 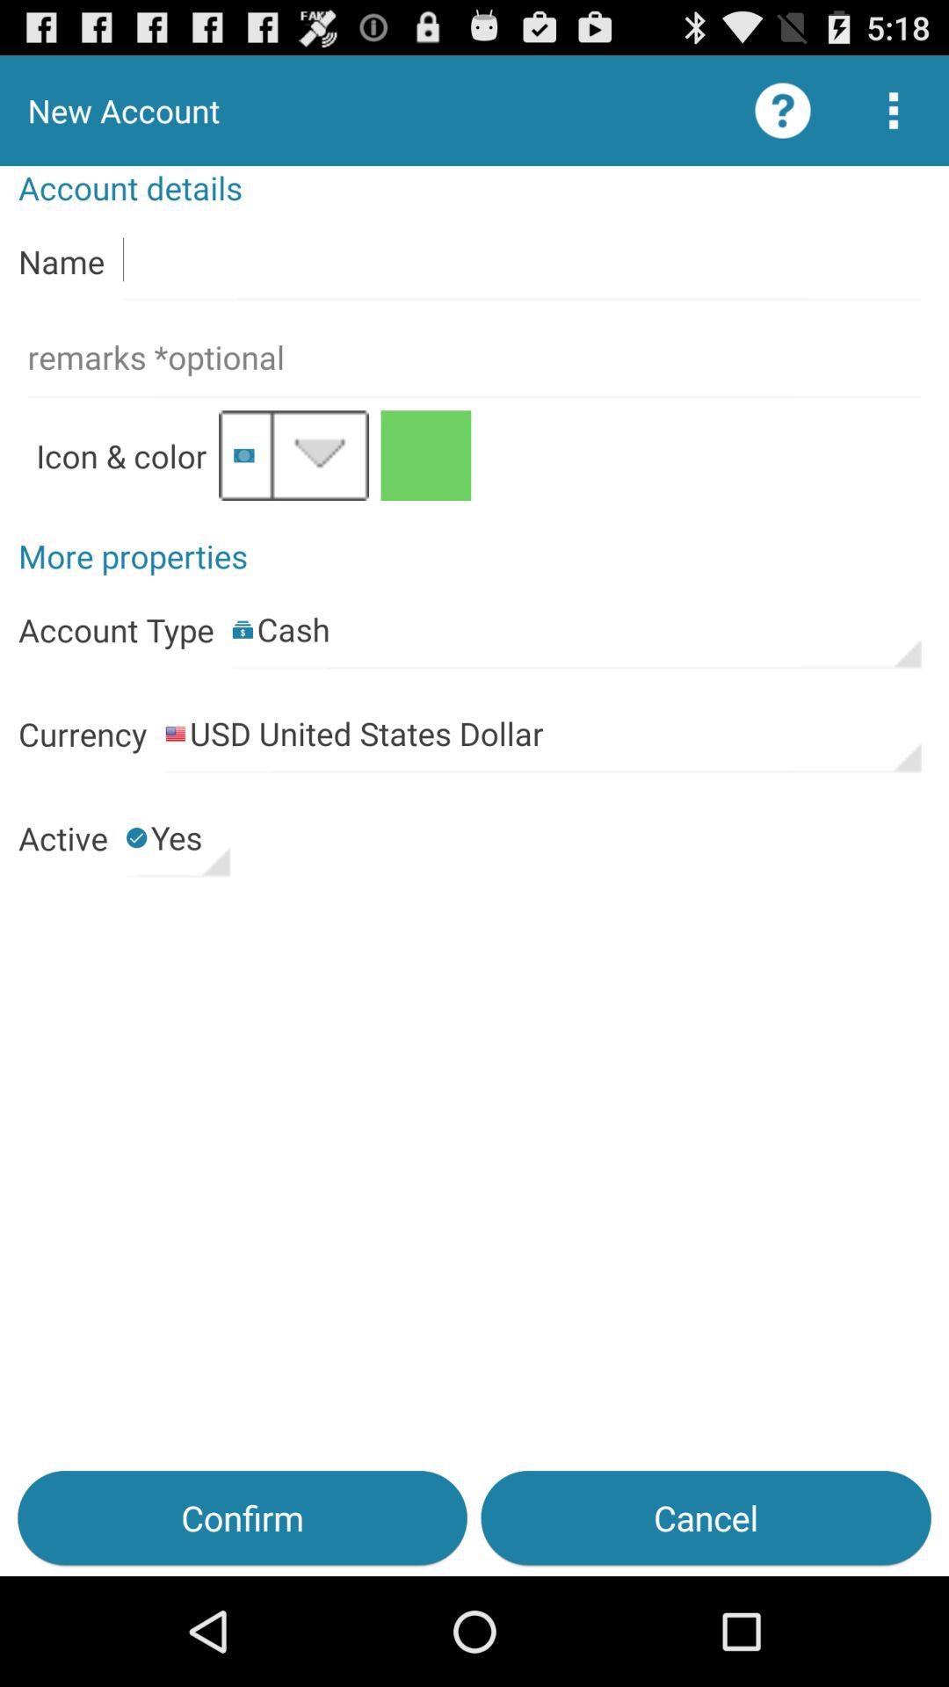 What do you see at coordinates (425, 455) in the screenshot?
I see `colorcode account` at bounding box center [425, 455].